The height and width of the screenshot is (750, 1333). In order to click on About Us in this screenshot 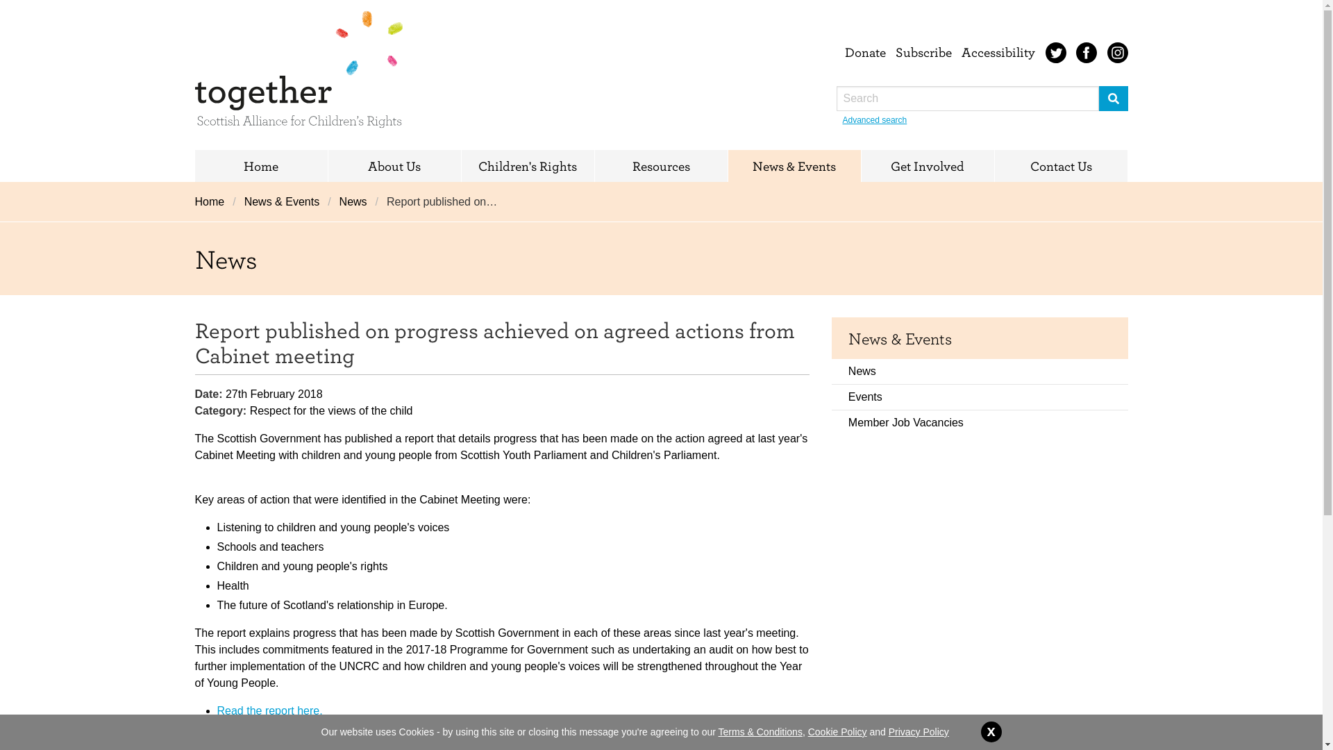, I will do `click(394, 166)`.